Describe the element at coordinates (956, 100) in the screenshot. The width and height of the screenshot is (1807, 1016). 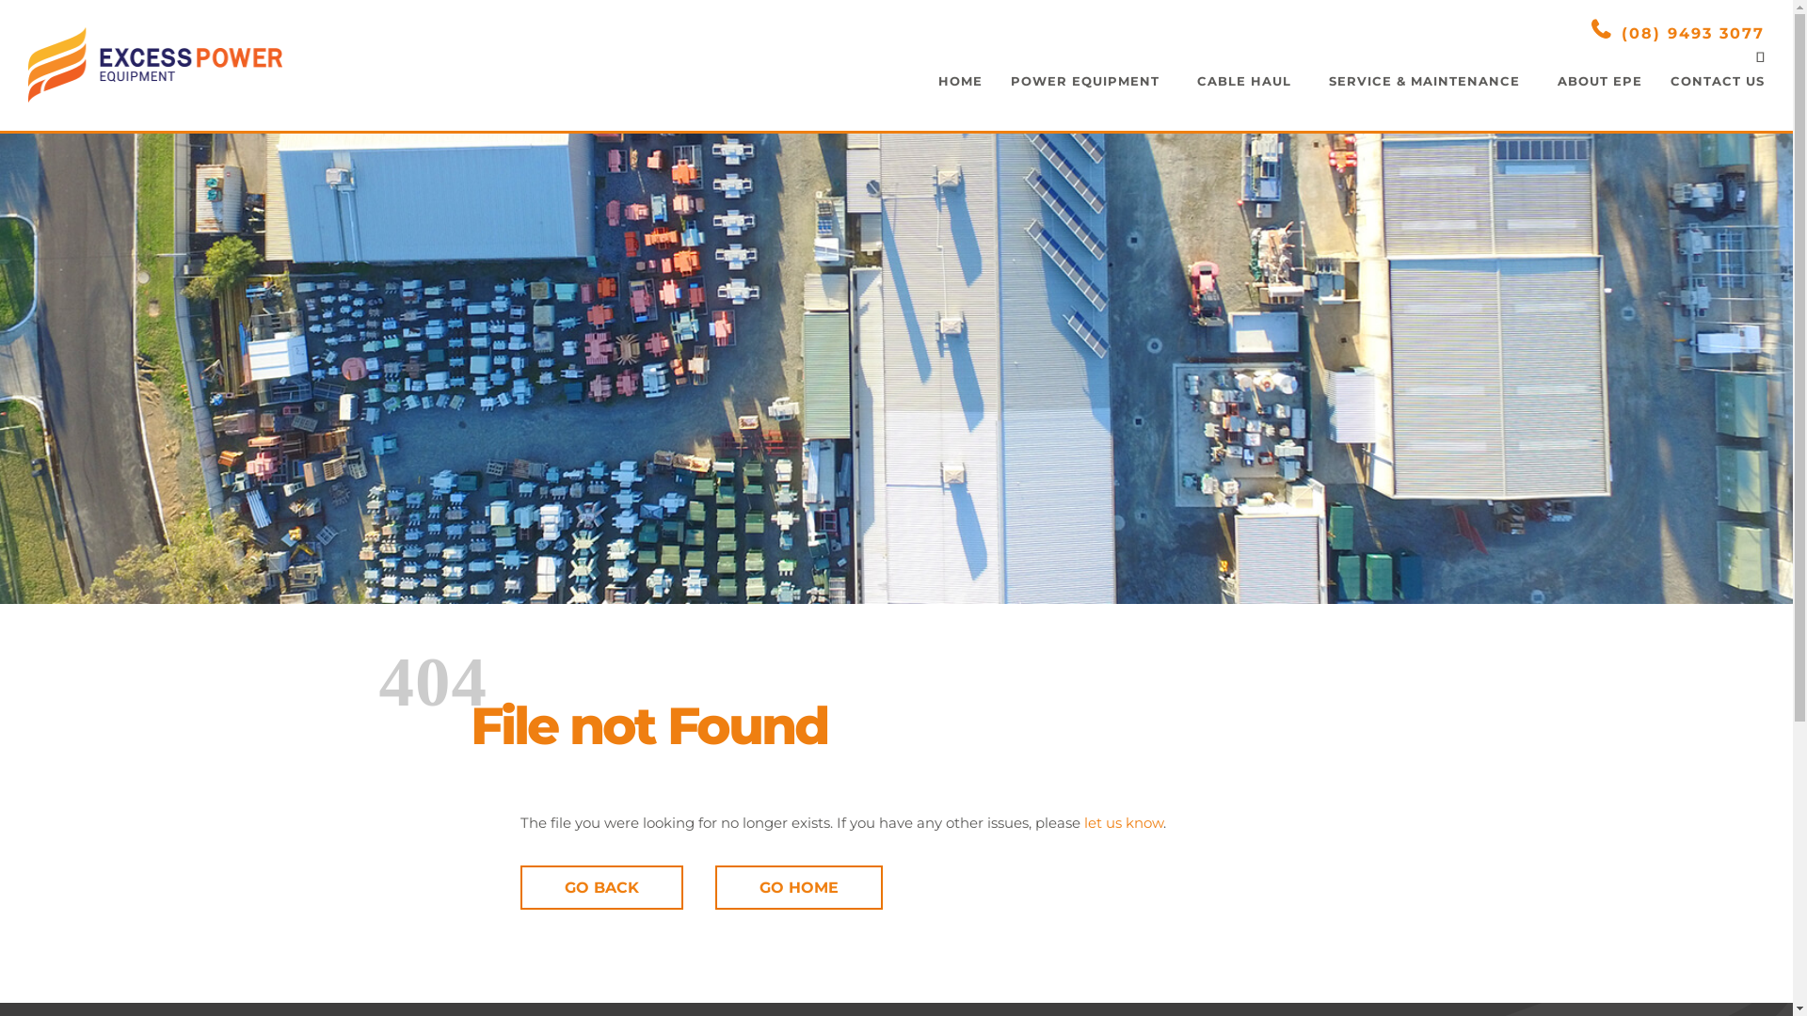
I see `HOME` at that location.